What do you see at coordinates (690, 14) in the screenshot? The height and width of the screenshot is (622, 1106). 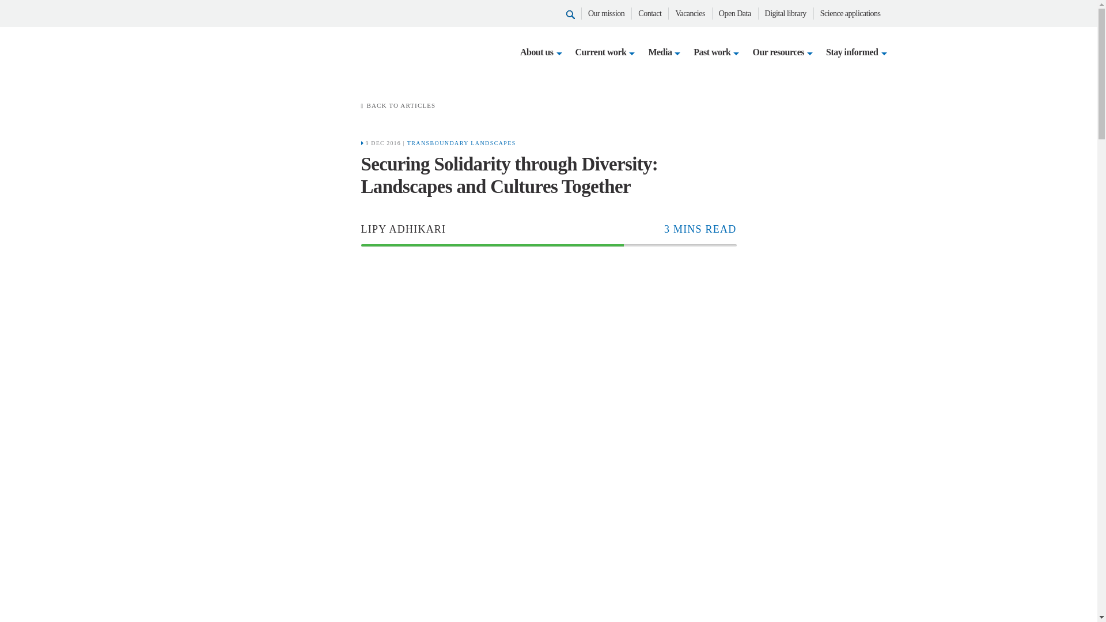 I see `Vacancies` at bounding box center [690, 14].